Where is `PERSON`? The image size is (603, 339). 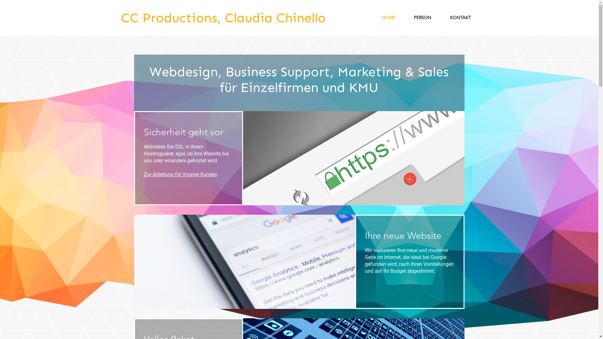 PERSON is located at coordinates (423, 18).